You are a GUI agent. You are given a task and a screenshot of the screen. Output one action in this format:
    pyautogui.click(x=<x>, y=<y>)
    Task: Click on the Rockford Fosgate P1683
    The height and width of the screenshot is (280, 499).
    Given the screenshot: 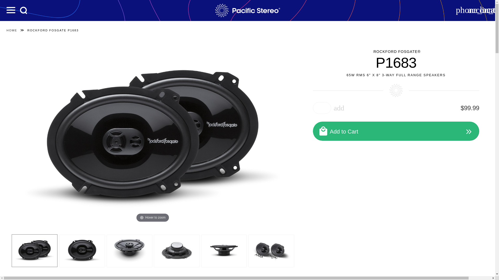 What is the action you would take?
    pyautogui.click(x=129, y=251)
    